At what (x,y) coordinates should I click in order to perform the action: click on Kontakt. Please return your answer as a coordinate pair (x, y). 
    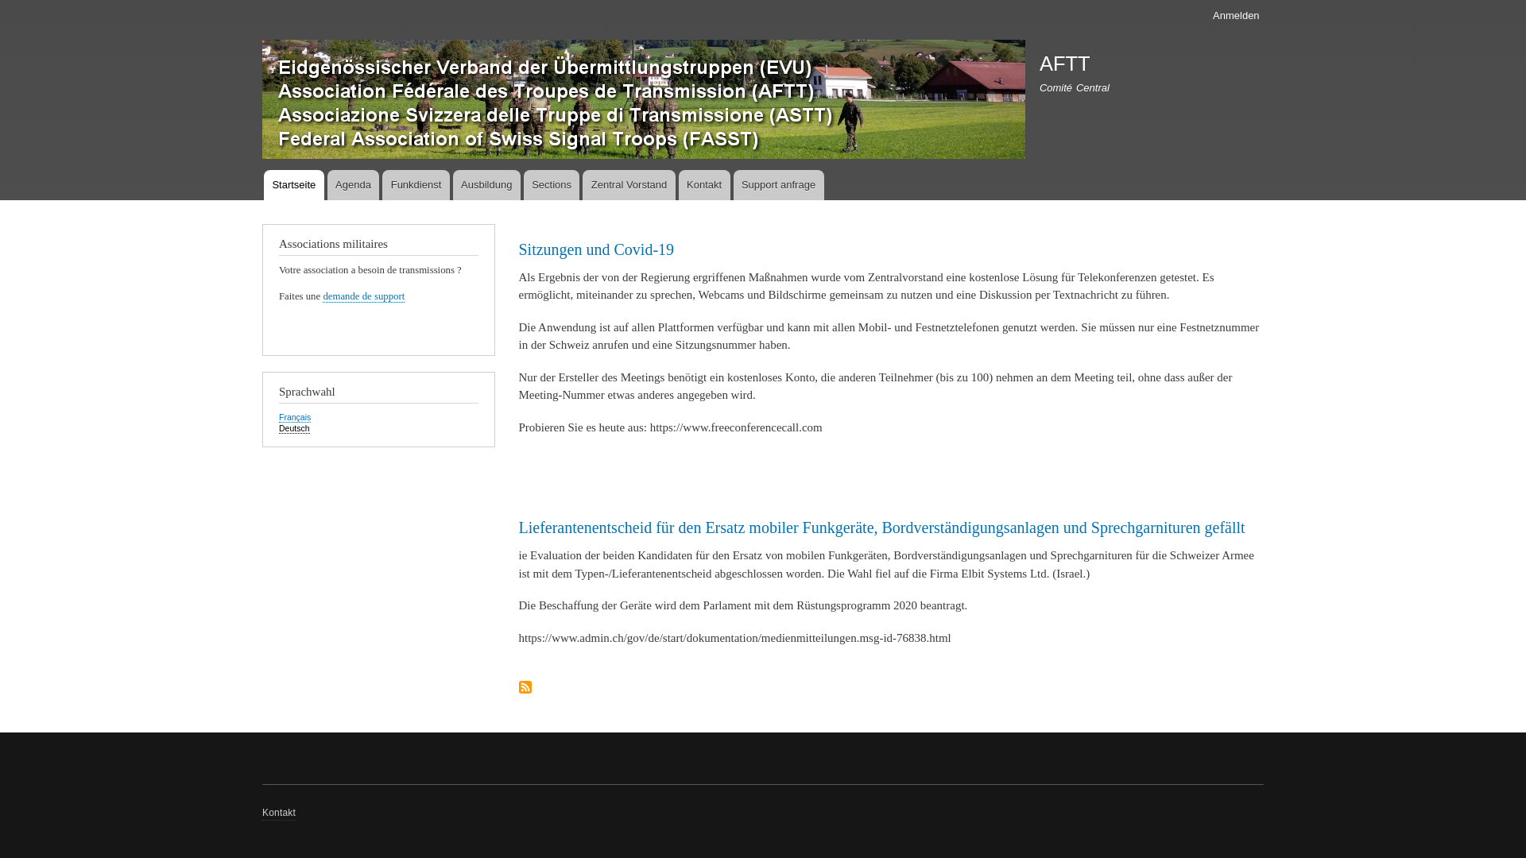
    Looking at the image, I should click on (279, 814).